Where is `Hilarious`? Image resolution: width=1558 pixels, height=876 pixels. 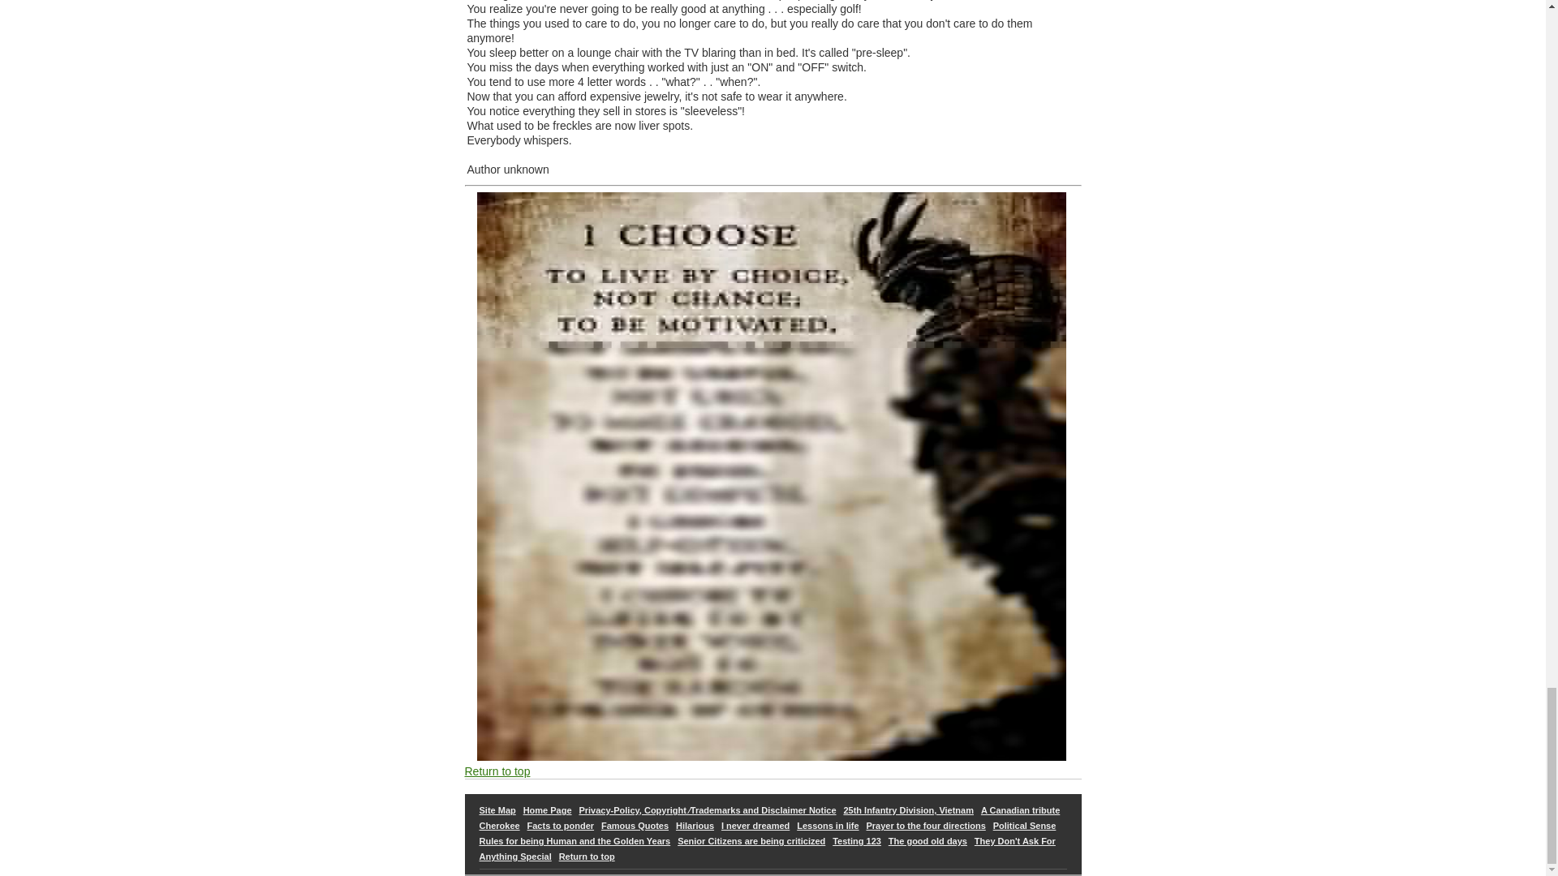
Hilarious is located at coordinates (695, 825).